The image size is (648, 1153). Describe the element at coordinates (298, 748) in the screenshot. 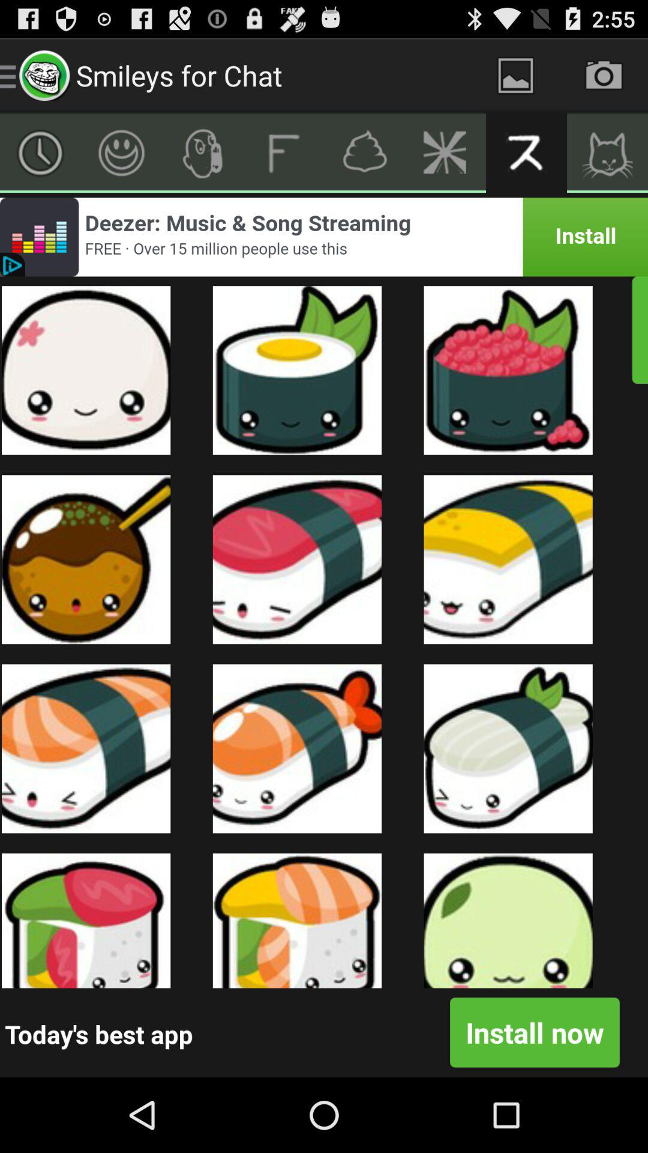

I see `click on the second image in the third row` at that location.